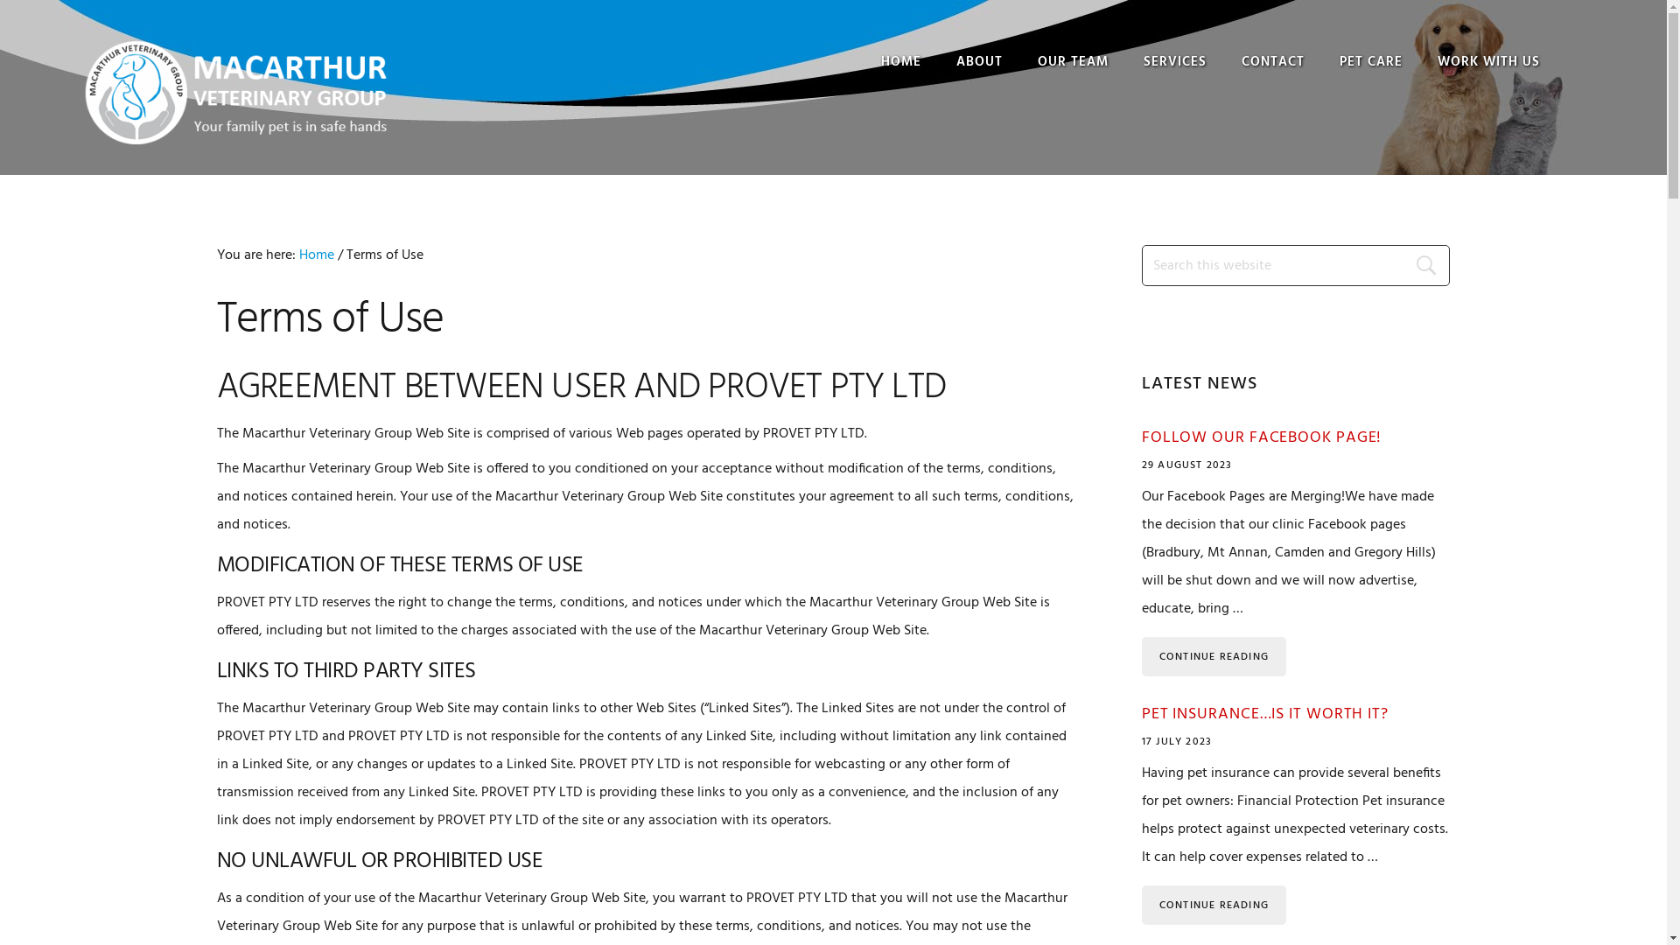  Describe the element at coordinates (1175, 63) in the screenshot. I see `SERVICES` at that location.